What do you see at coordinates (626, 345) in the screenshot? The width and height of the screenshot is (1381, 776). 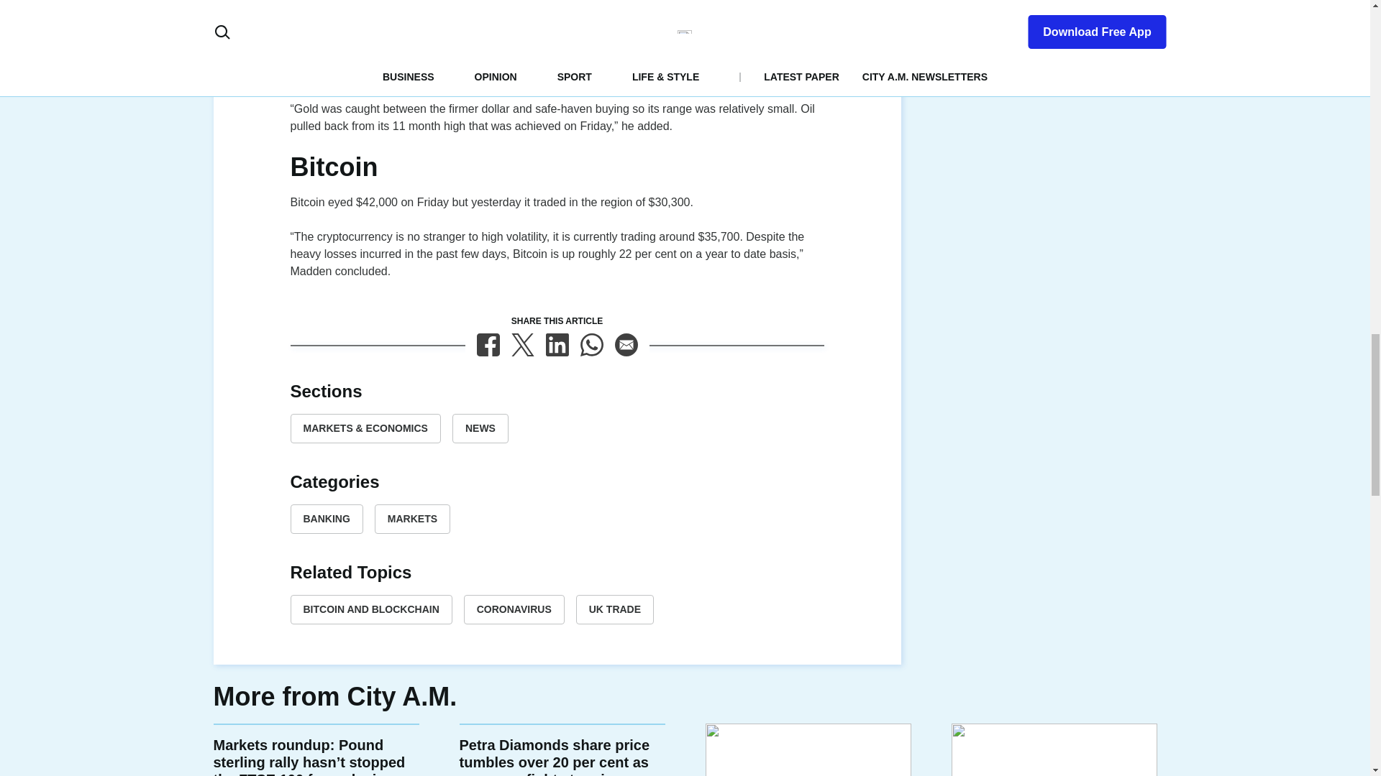 I see `Email` at bounding box center [626, 345].